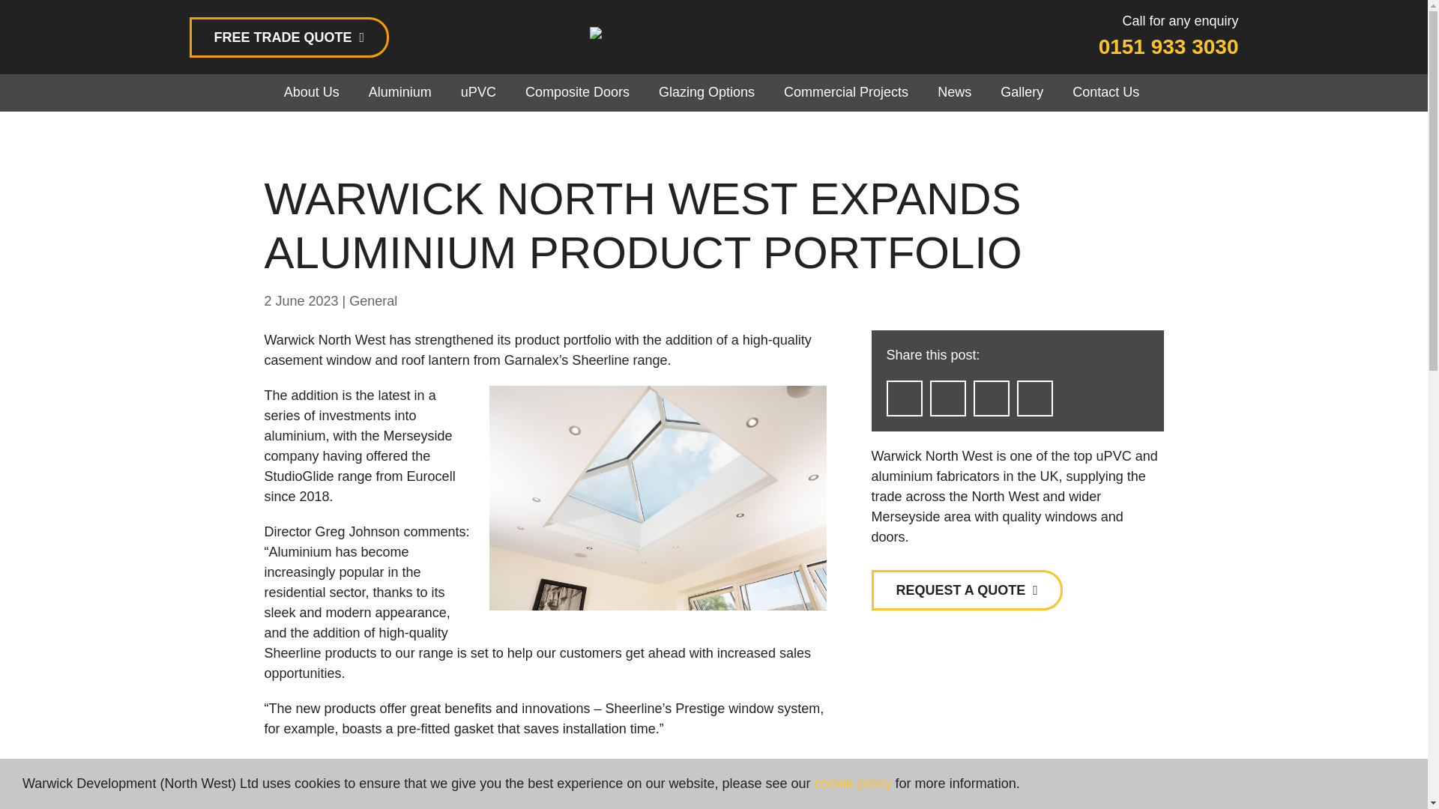 Image resolution: width=1439 pixels, height=809 pixels. What do you see at coordinates (478, 93) in the screenshot?
I see `uPVC` at bounding box center [478, 93].